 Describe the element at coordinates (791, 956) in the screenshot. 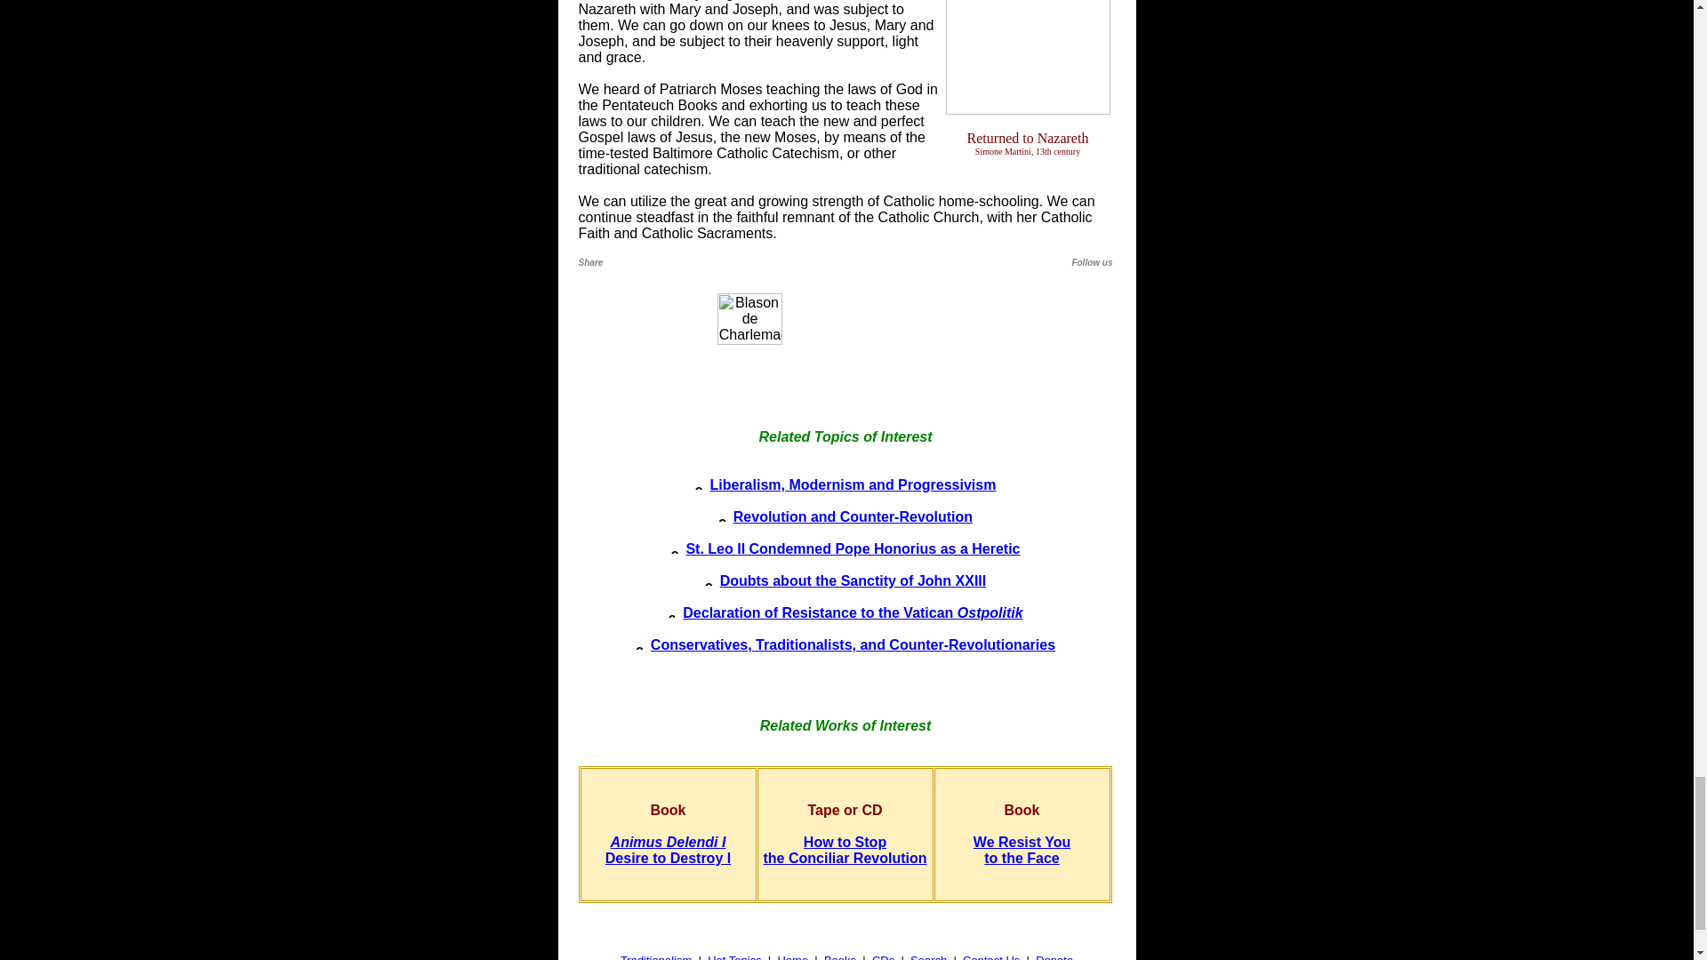

I see `Revolution and Counter-Revolution` at that location.